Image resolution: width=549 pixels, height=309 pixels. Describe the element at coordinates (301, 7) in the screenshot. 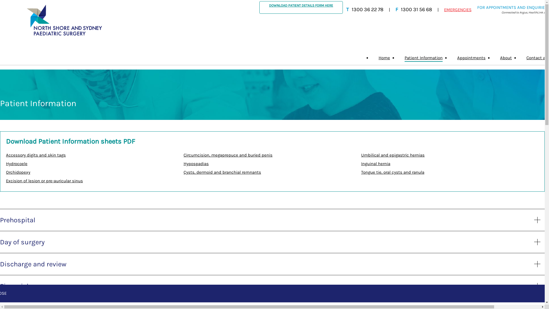

I see `DOWNLOAD PATIENT DETAILS FORM HERE` at that location.